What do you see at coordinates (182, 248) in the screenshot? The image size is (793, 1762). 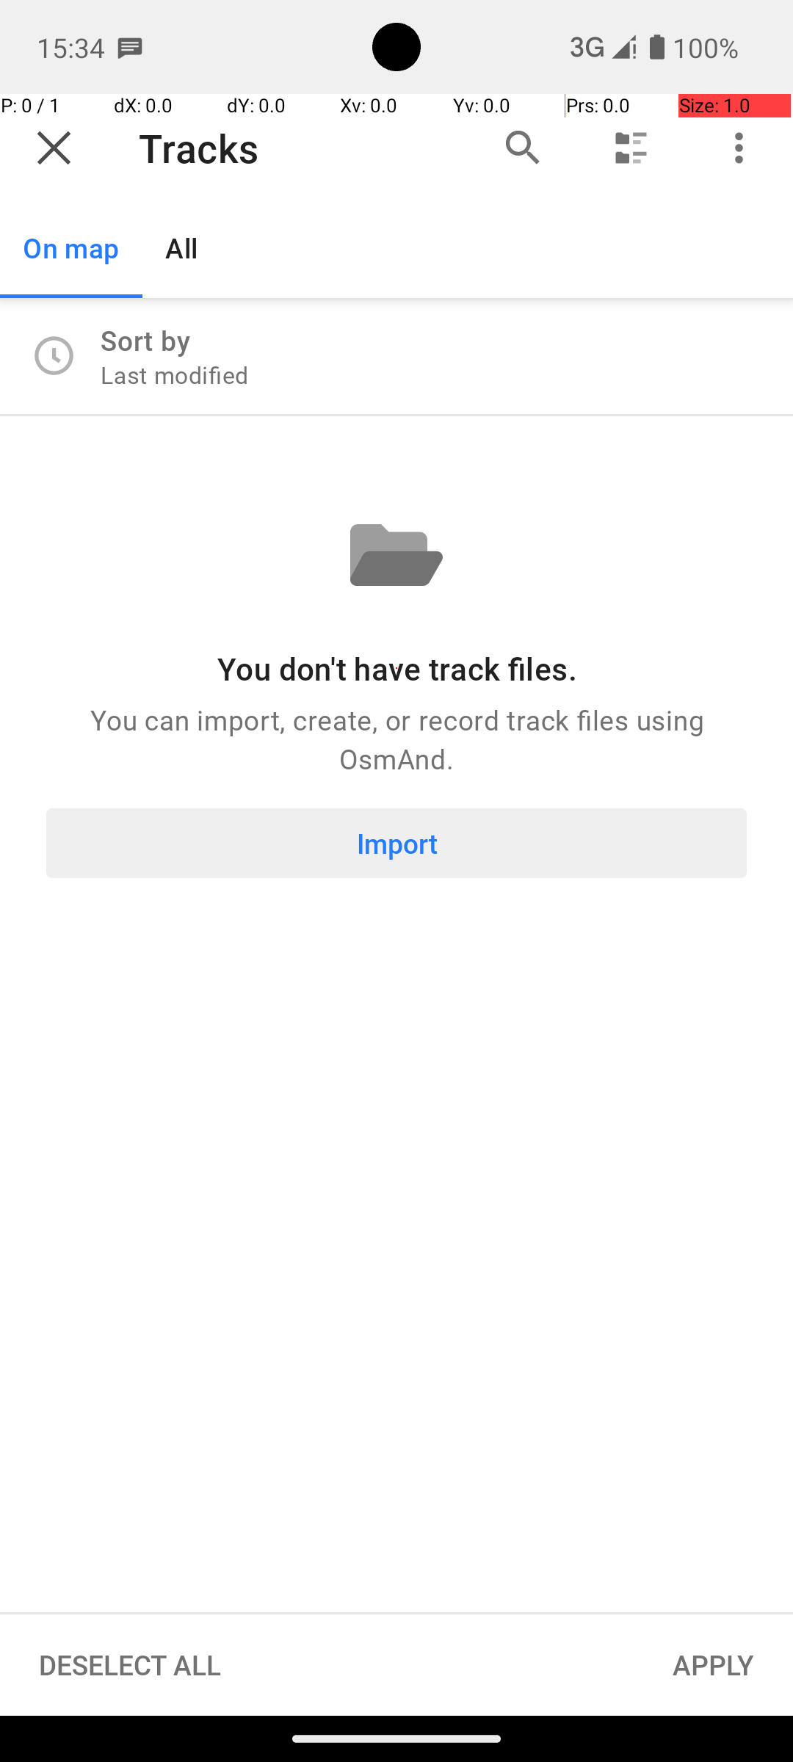 I see `All` at bounding box center [182, 248].